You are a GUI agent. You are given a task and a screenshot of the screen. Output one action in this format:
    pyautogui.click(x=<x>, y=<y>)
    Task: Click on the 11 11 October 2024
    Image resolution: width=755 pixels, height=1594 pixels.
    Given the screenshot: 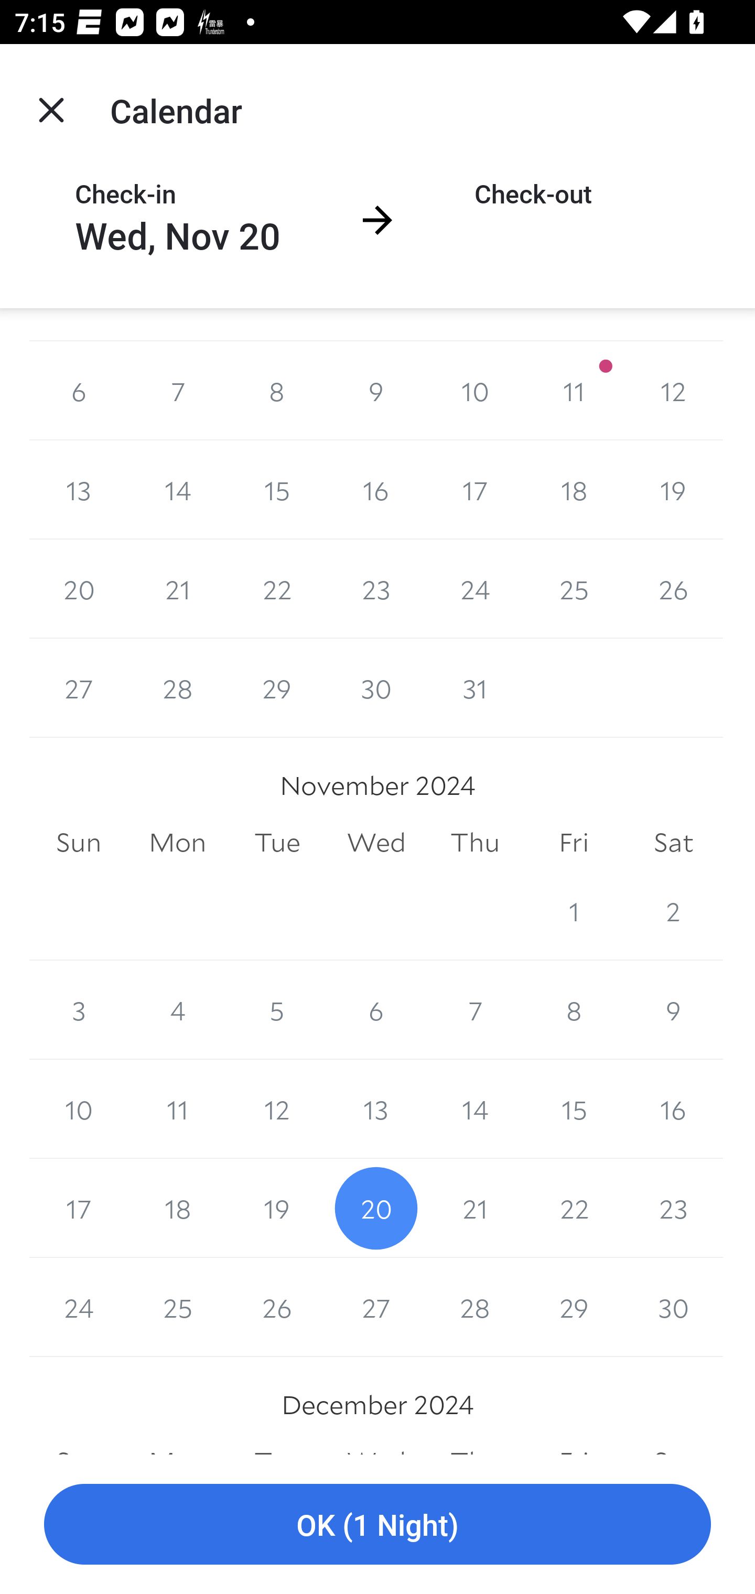 What is the action you would take?
    pyautogui.click(x=574, y=390)
    